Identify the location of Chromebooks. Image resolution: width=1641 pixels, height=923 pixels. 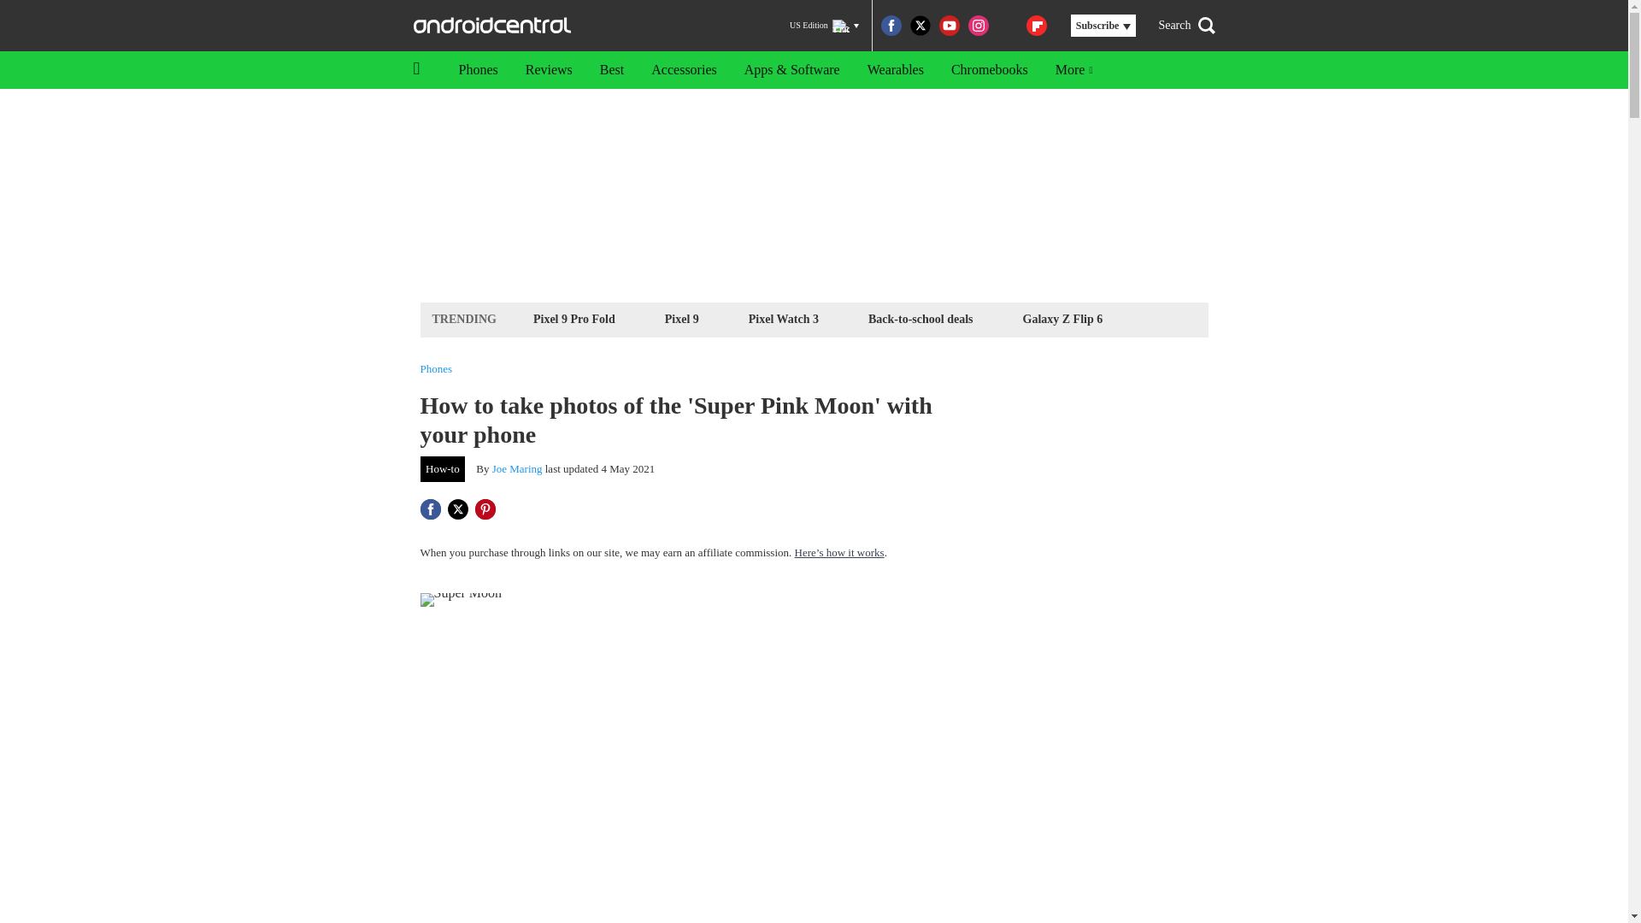
(990, 70).